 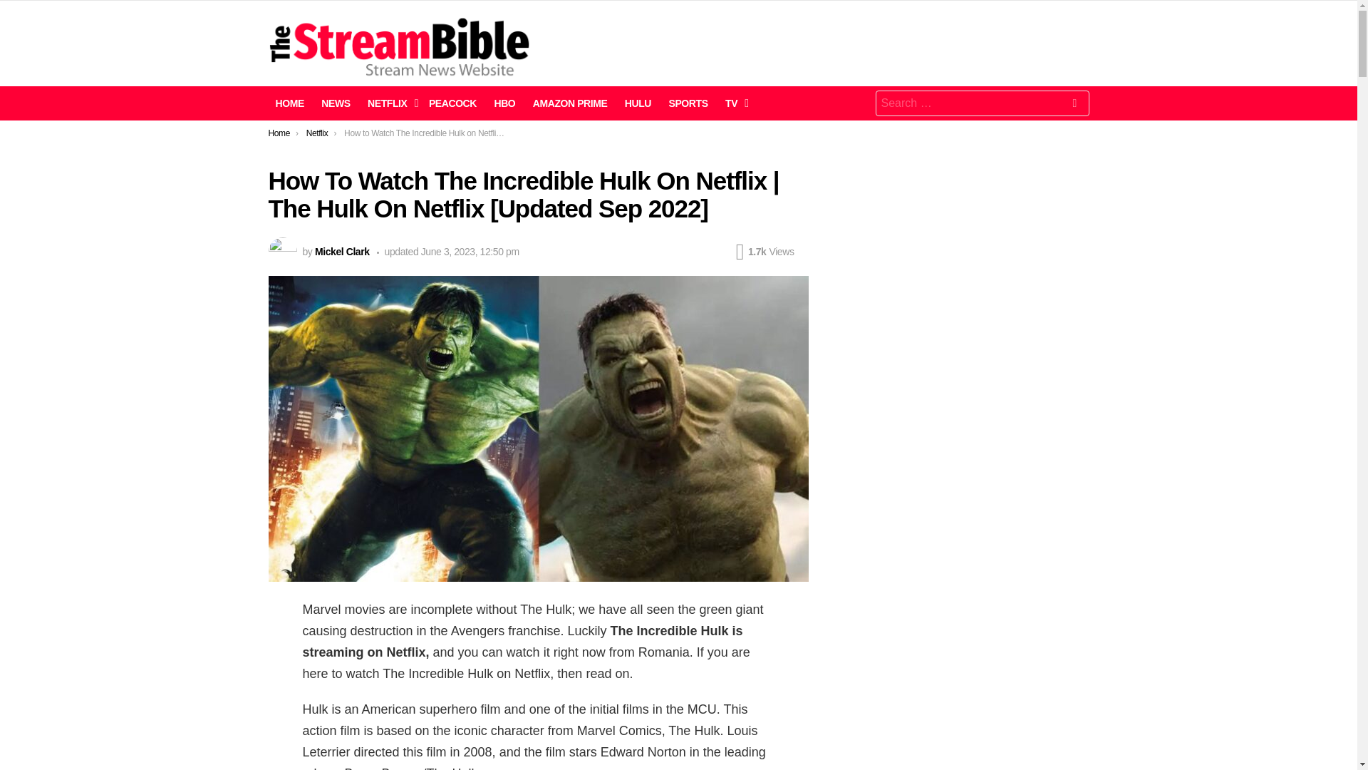 I want to click on HULU, so click(x=638, y=103).